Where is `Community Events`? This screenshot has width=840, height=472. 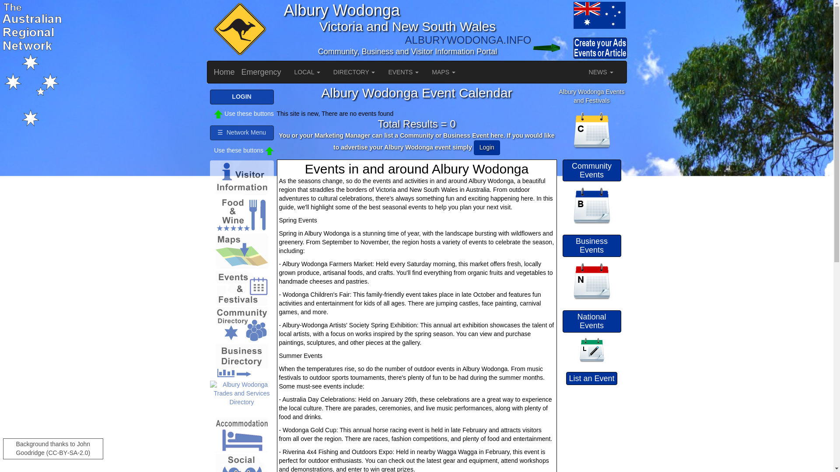 Community Events is located at coordinates (591, 130).